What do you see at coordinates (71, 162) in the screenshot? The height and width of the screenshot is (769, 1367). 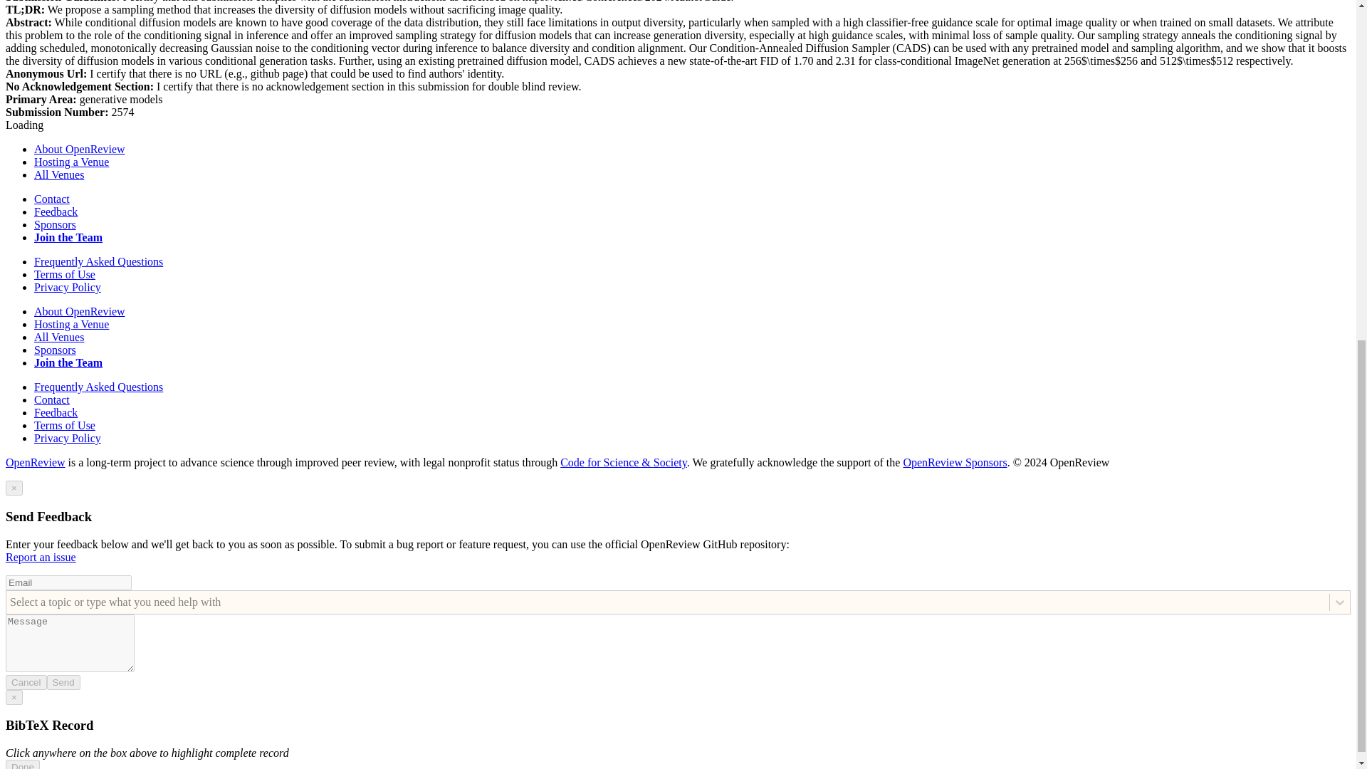 I see `Hosting a Venue` at bounding box center [71, 162].